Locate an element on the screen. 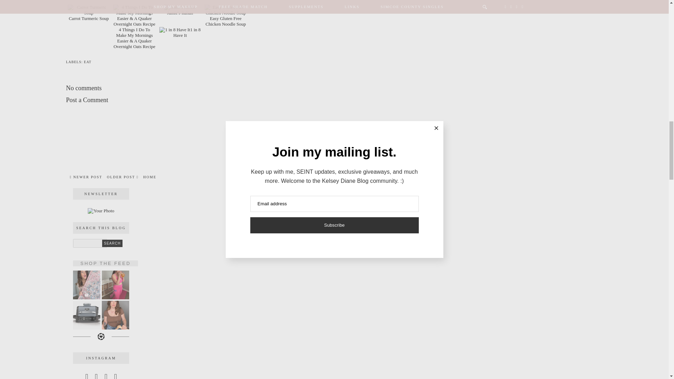 This screenshot has height=379, width=674. search is located at coordinates (112, 243).